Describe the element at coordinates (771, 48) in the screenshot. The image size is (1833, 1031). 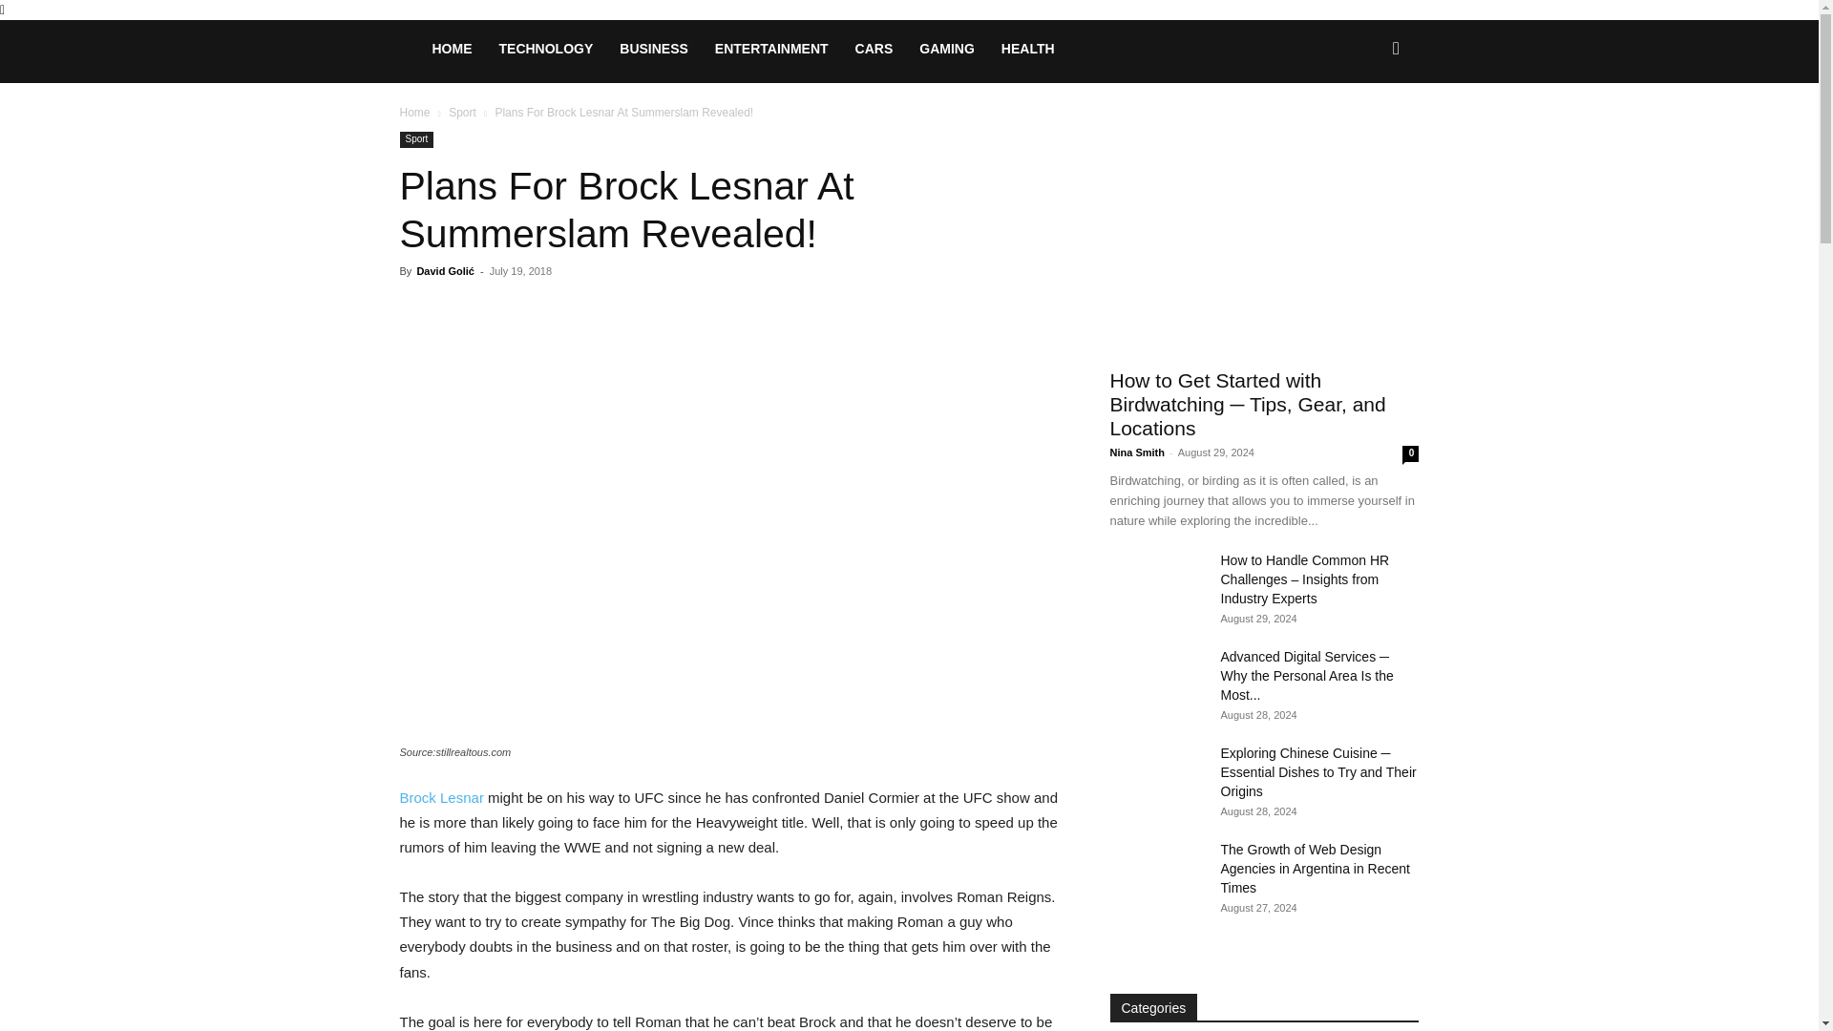
I see `ENTERTAINMENT` at that location.